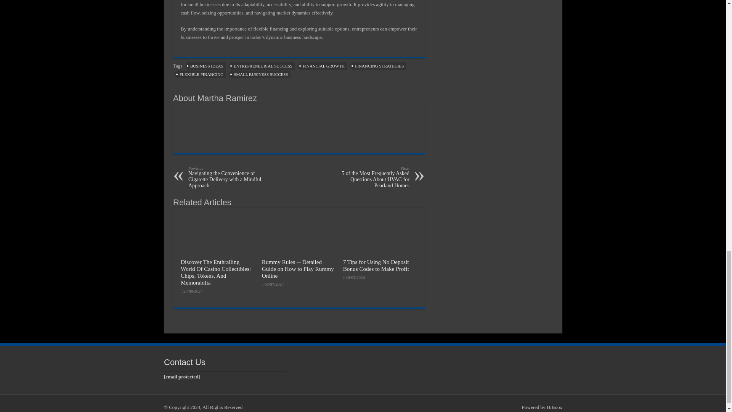 Image resolution: width=732 pixels, height=412 pixels. Describe the element at coordinates (201, 74) in the screenshot. I see `FLEXIBLE FINANCING` at that location.